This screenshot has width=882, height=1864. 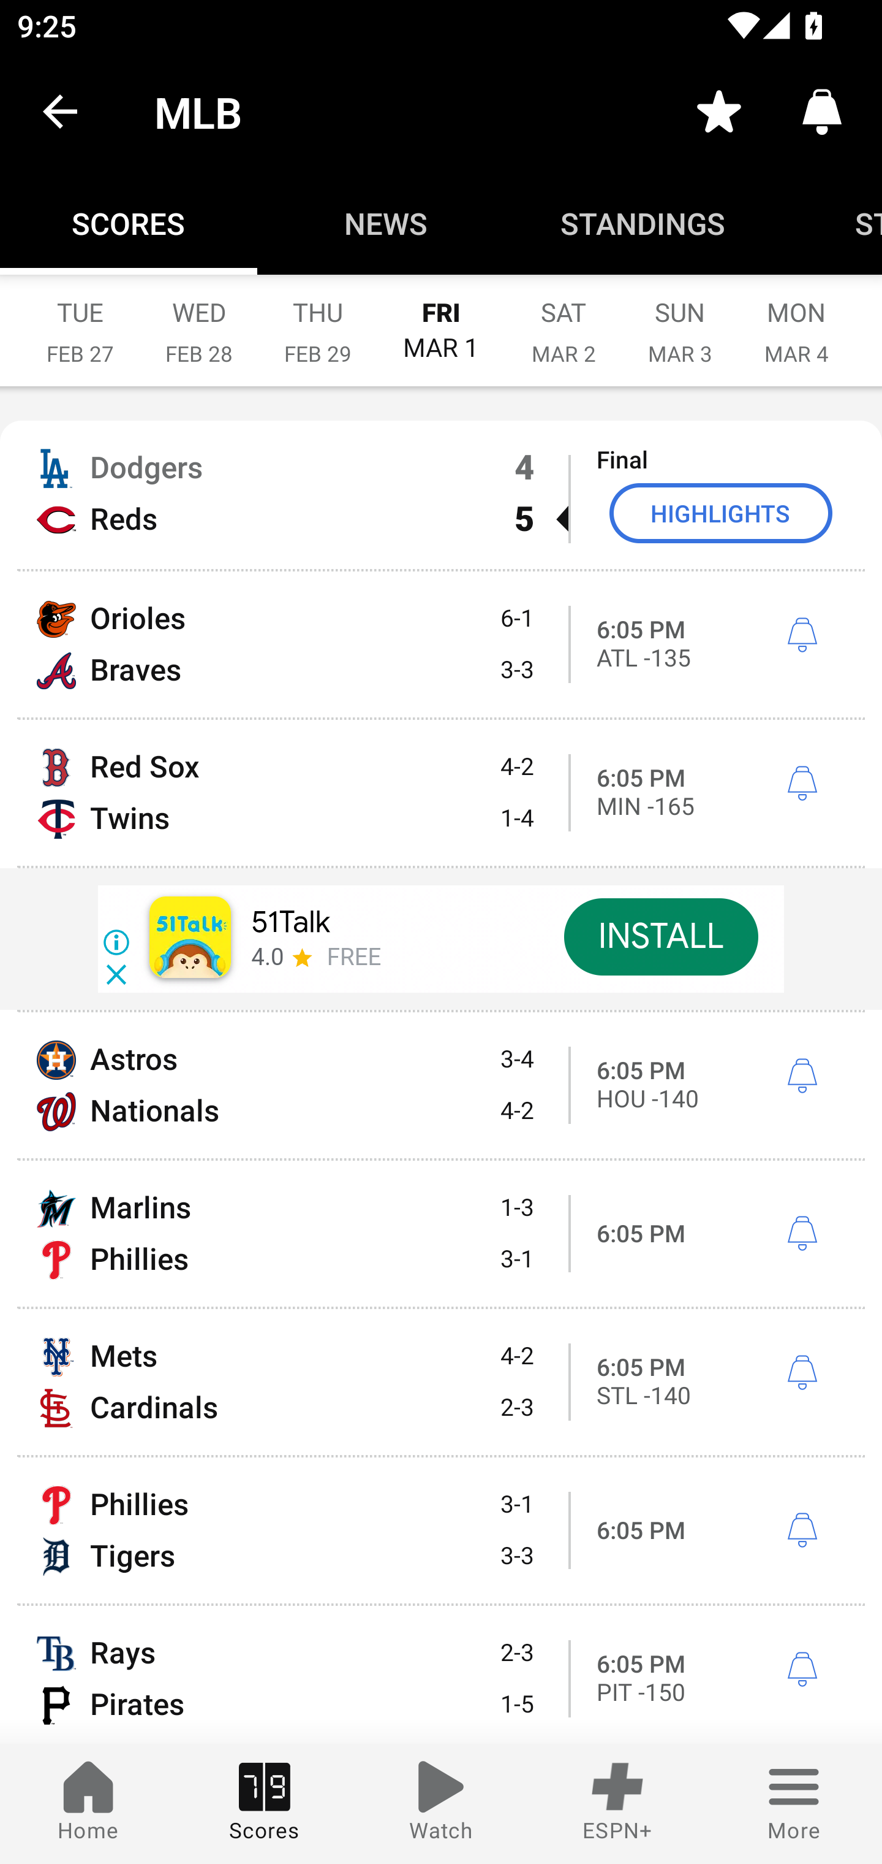 What do you see at coordinates (802, 784) in the screenshot?
I see `í` at bounding box center [802, 784].